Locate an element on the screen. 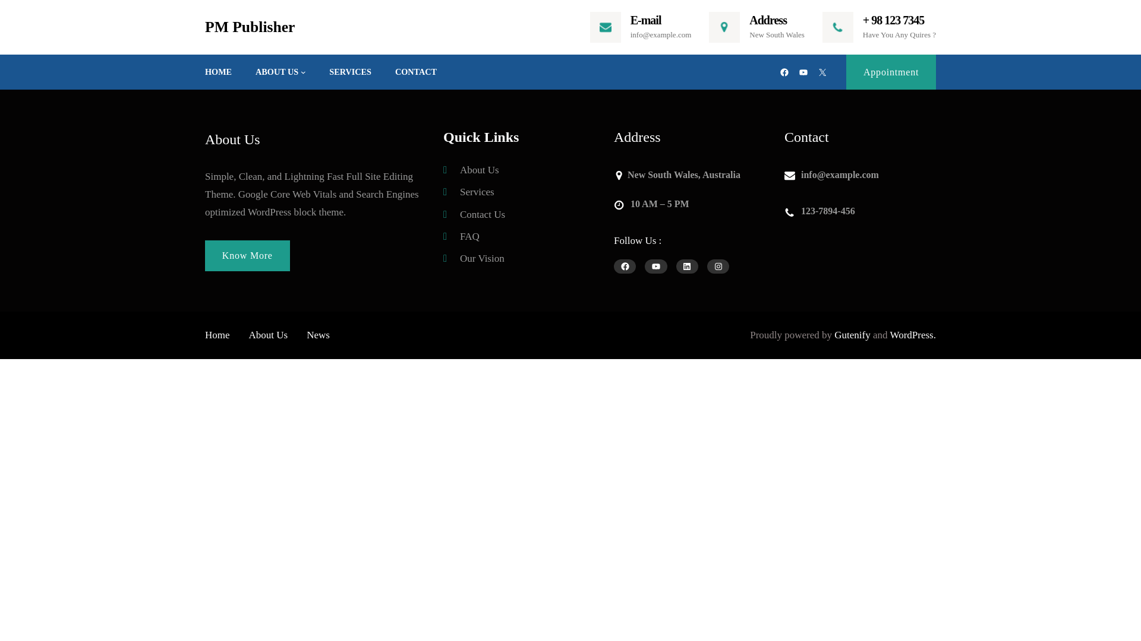  Address is located at coordinates (768, 21).